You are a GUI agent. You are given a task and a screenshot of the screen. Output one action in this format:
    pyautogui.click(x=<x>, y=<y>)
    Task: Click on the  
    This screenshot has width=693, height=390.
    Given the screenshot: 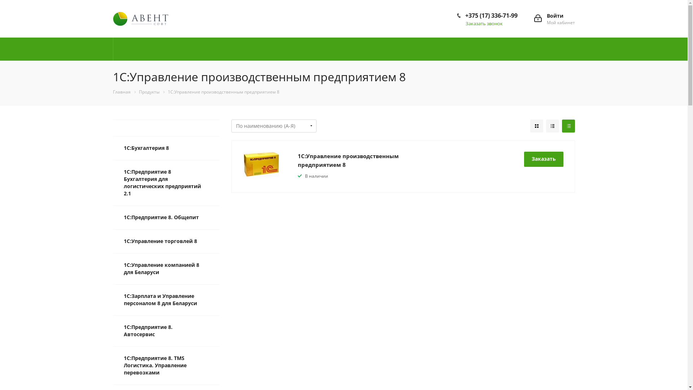 What is the action you would take?
    pyautogui.click(x=536, y=126)
    